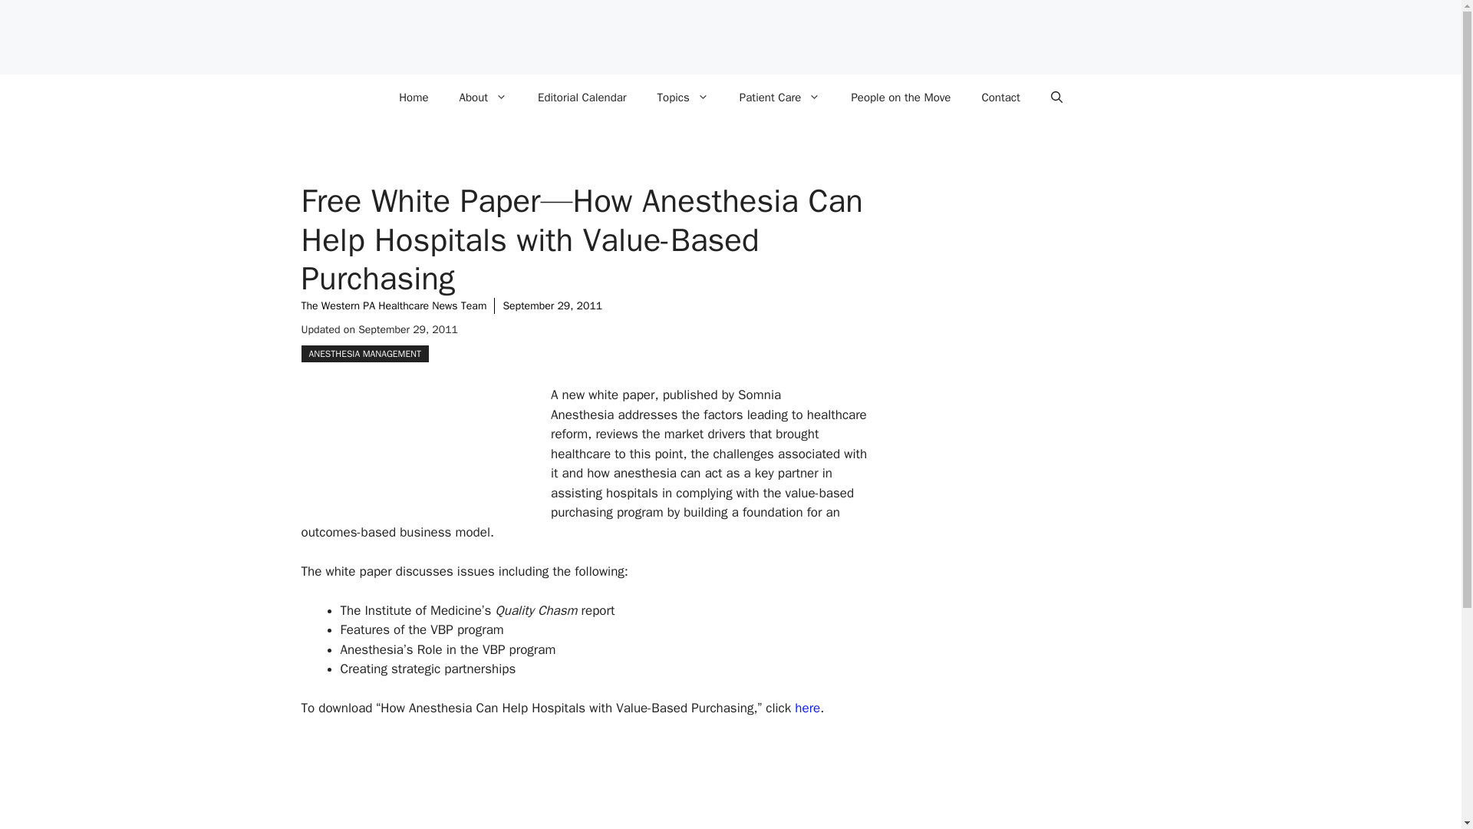  What do you see at coordinates (901, 97) in the screenshot?
I see `People on the Move` at bounding box center [901, 97].